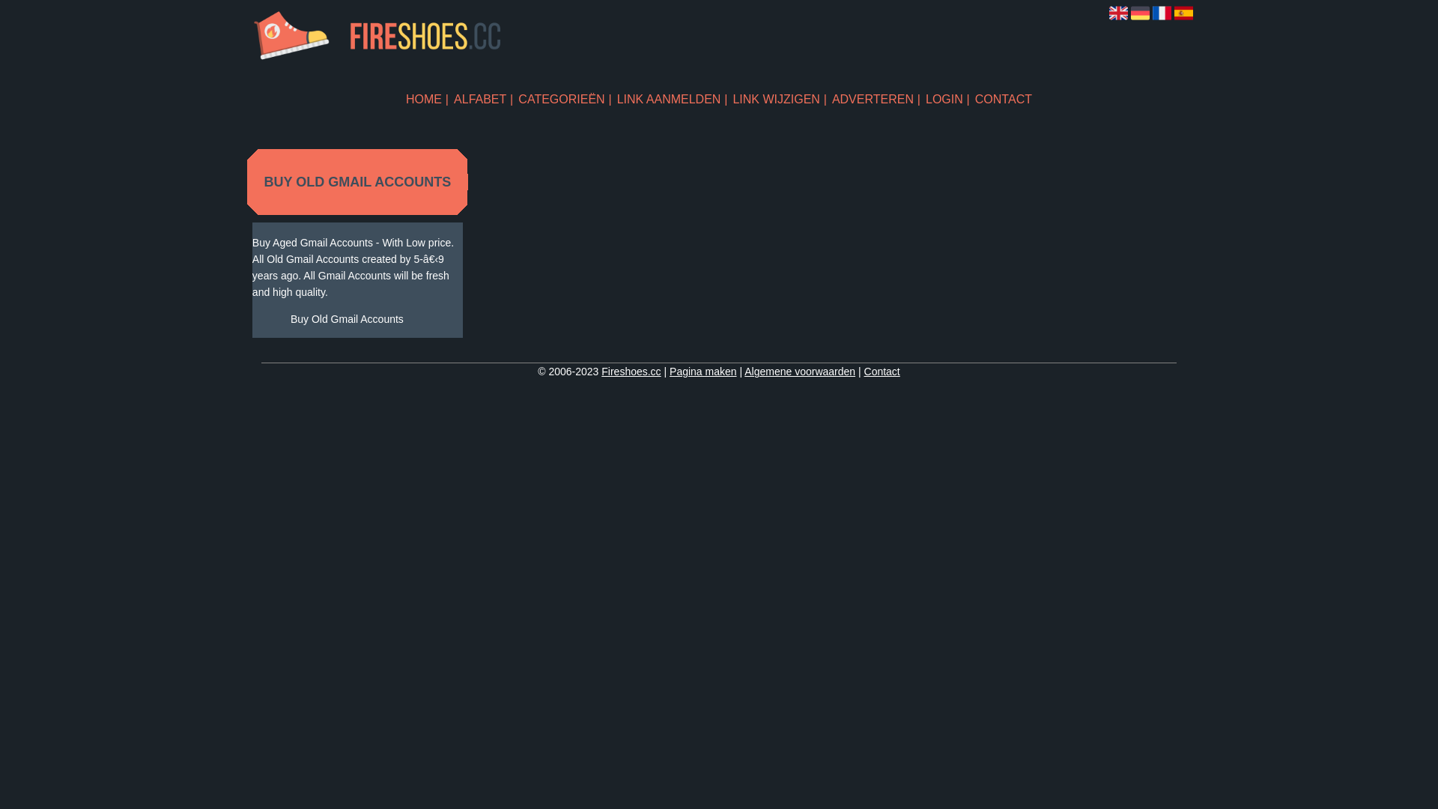 This screenshot has width=1438, height=809. Describe the element at coordinates (631, 372) in the screenshot. I see `Fireshoes.cc` at that location.